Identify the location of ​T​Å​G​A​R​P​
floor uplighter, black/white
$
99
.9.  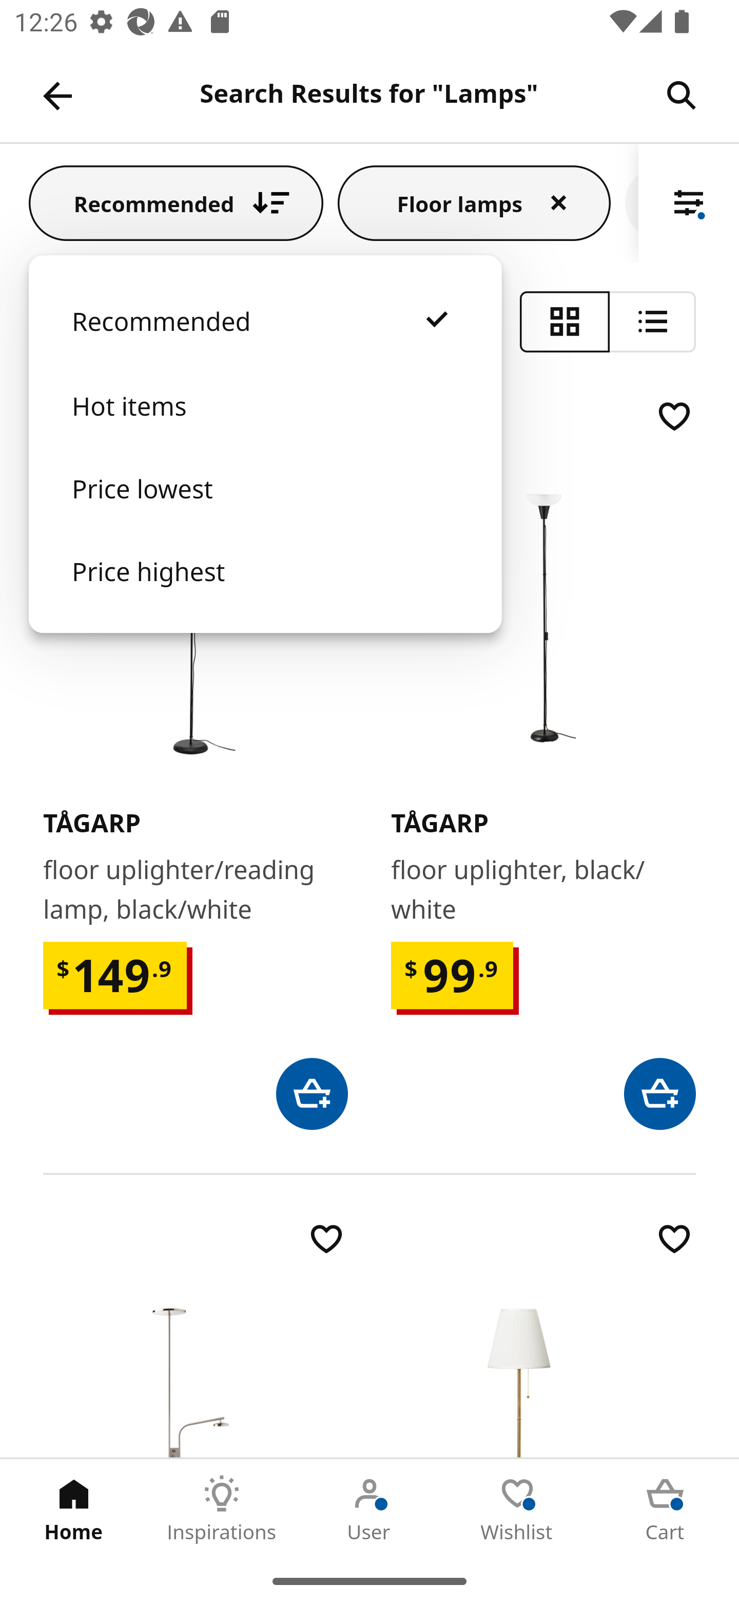
(543, 762).